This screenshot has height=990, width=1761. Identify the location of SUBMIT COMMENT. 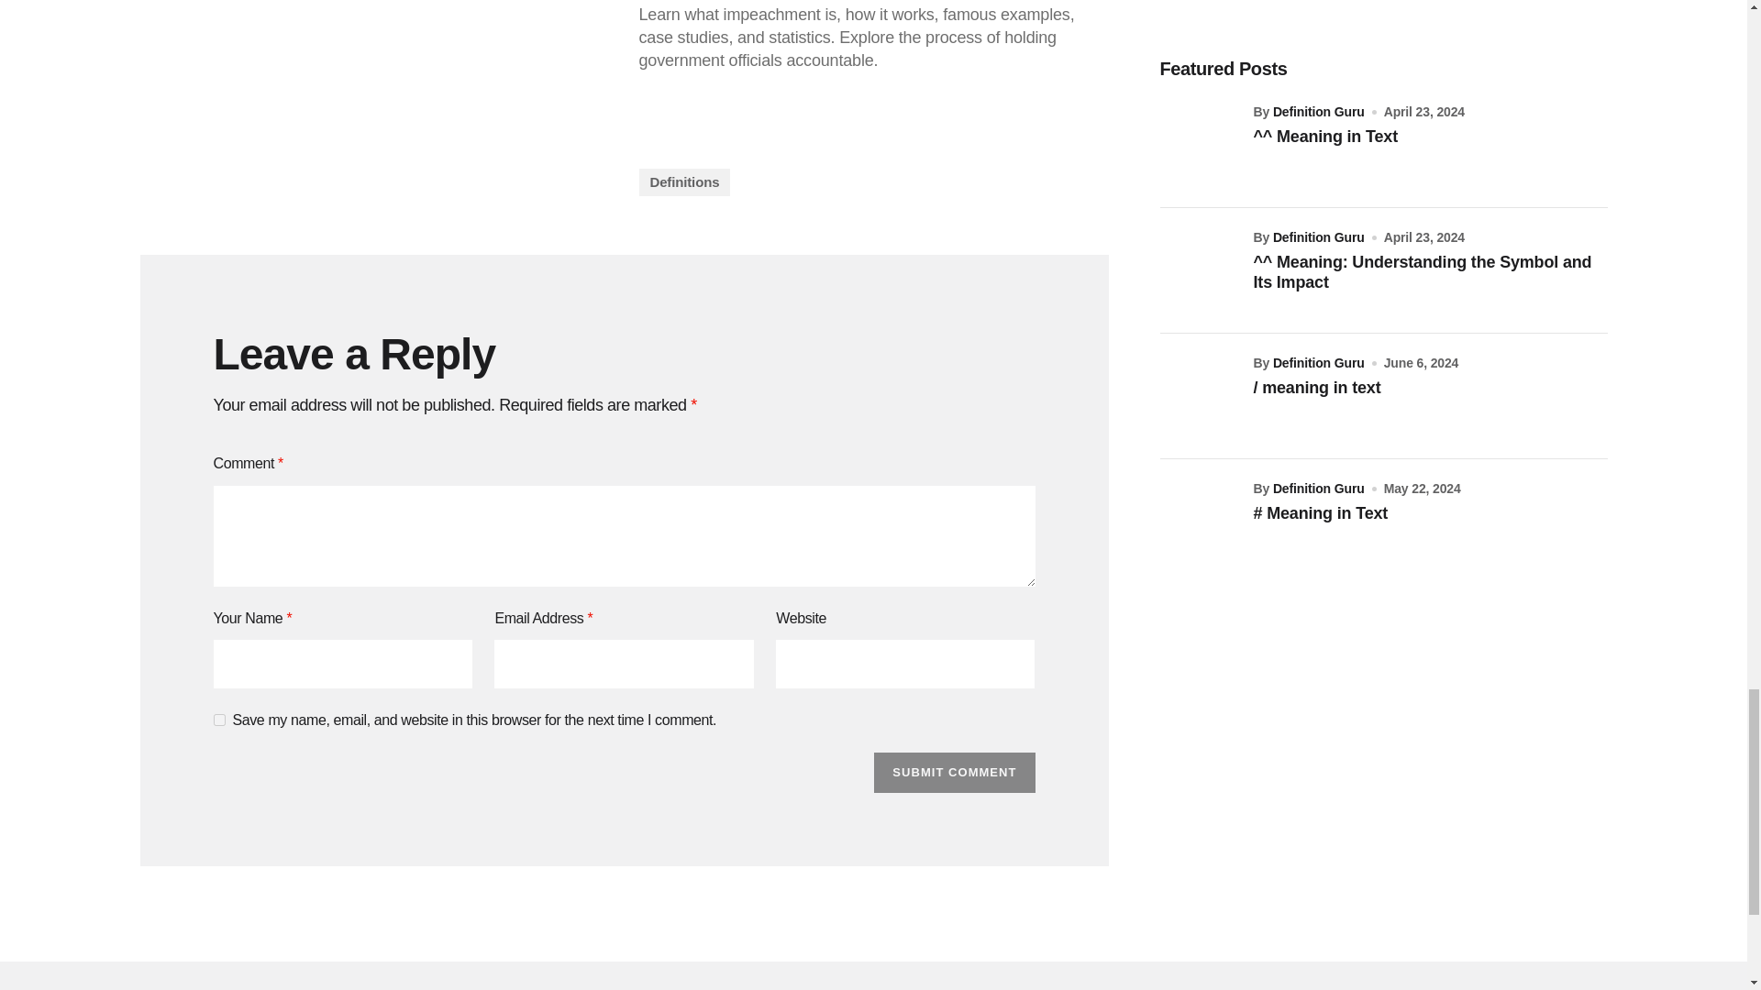
(954, 772).